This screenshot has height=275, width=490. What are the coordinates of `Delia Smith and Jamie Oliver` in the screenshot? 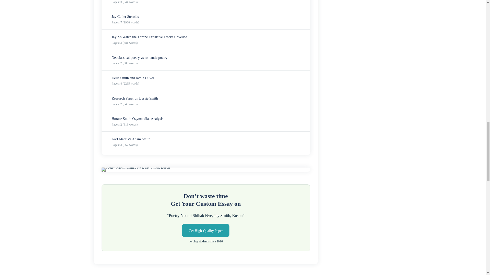 It's located at (133, 78).